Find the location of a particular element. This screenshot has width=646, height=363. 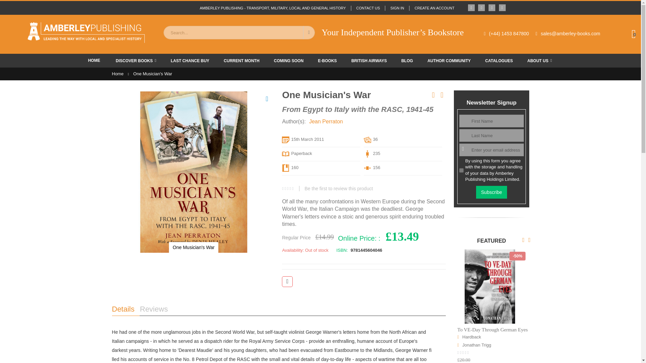

CREATE AN ACCOUNT is located at coordinates (431, 8).